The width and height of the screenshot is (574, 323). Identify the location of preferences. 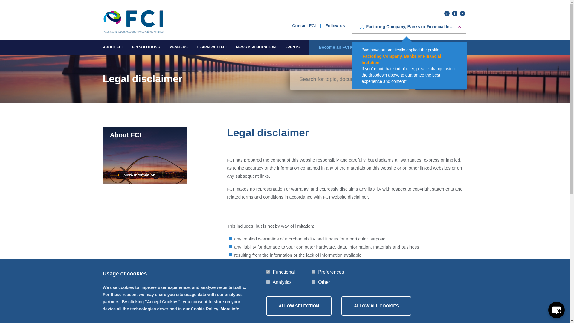
(313, 272).